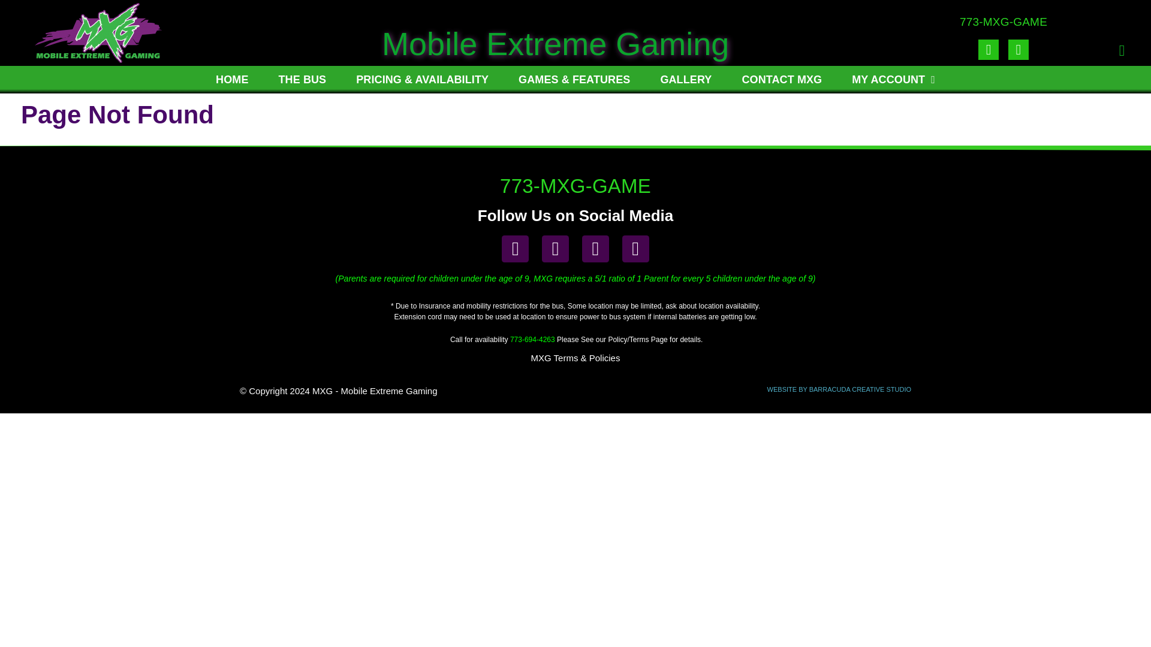 This screenshot has width=1151, height=647. What do you see at coordinates (575, 186) in the screenshot?
I see `773-MXG-GAME` at bounding box center [575, 186].